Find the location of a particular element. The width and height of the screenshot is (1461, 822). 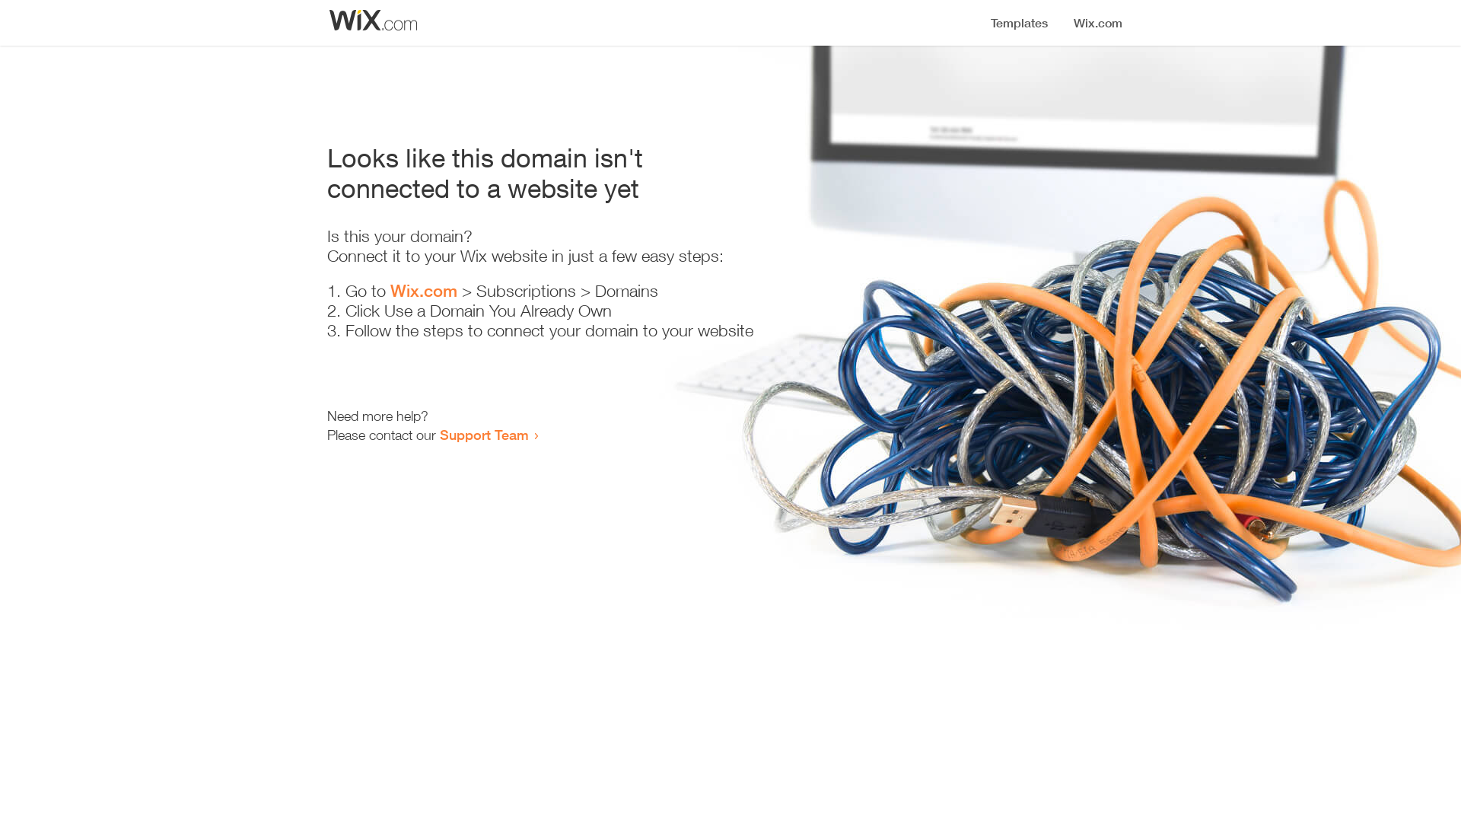

Wix.com is located at coordinates (424, 291).